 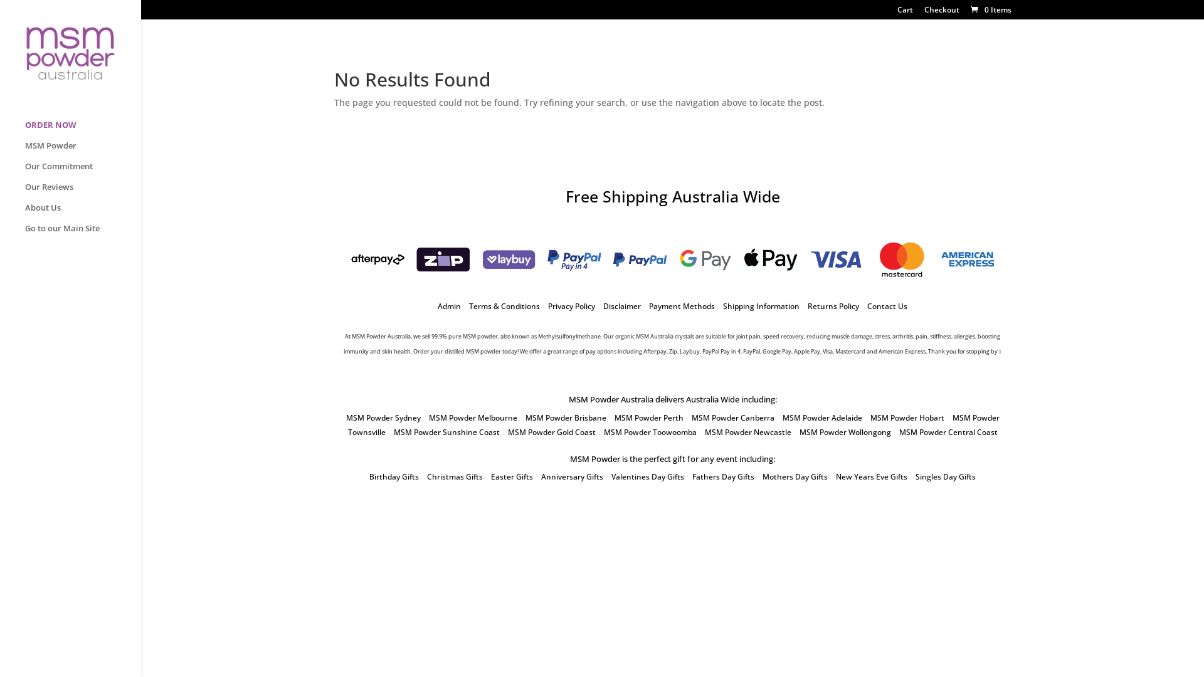 What do you see at coordinates (446, 433) in the screenshot?
I see `MSM Powder Sunshine Coast` at bounding box center [446, 433].